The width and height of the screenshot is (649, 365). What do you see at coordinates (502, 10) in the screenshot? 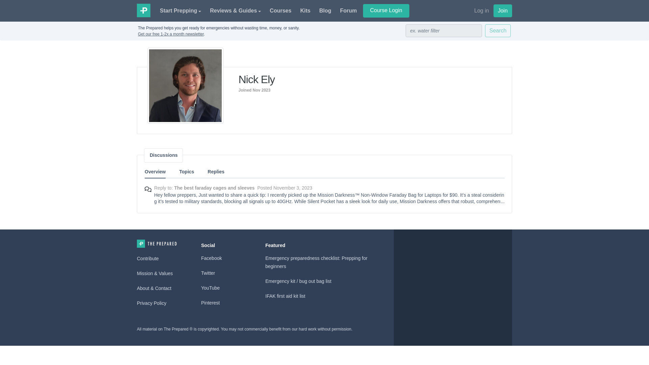
I see `Join` at bounding box center [502, 10].